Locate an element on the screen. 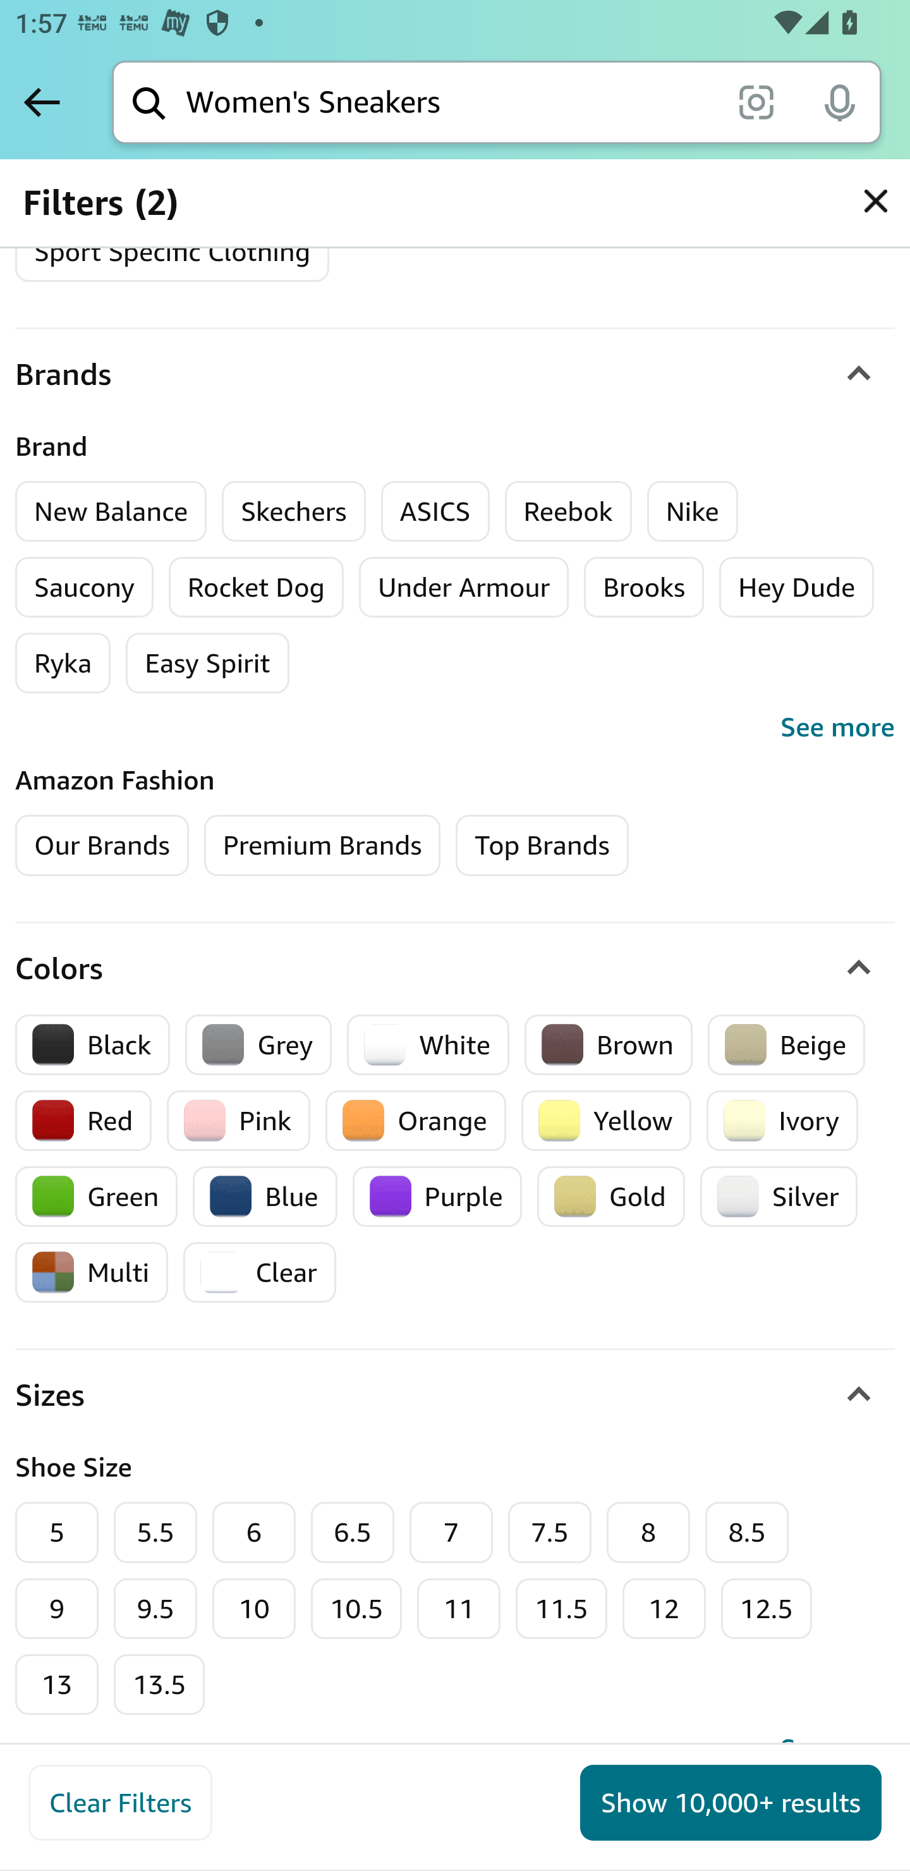 The image size is (910, 1871). 11.5 is located at coordinates (562, 1609).